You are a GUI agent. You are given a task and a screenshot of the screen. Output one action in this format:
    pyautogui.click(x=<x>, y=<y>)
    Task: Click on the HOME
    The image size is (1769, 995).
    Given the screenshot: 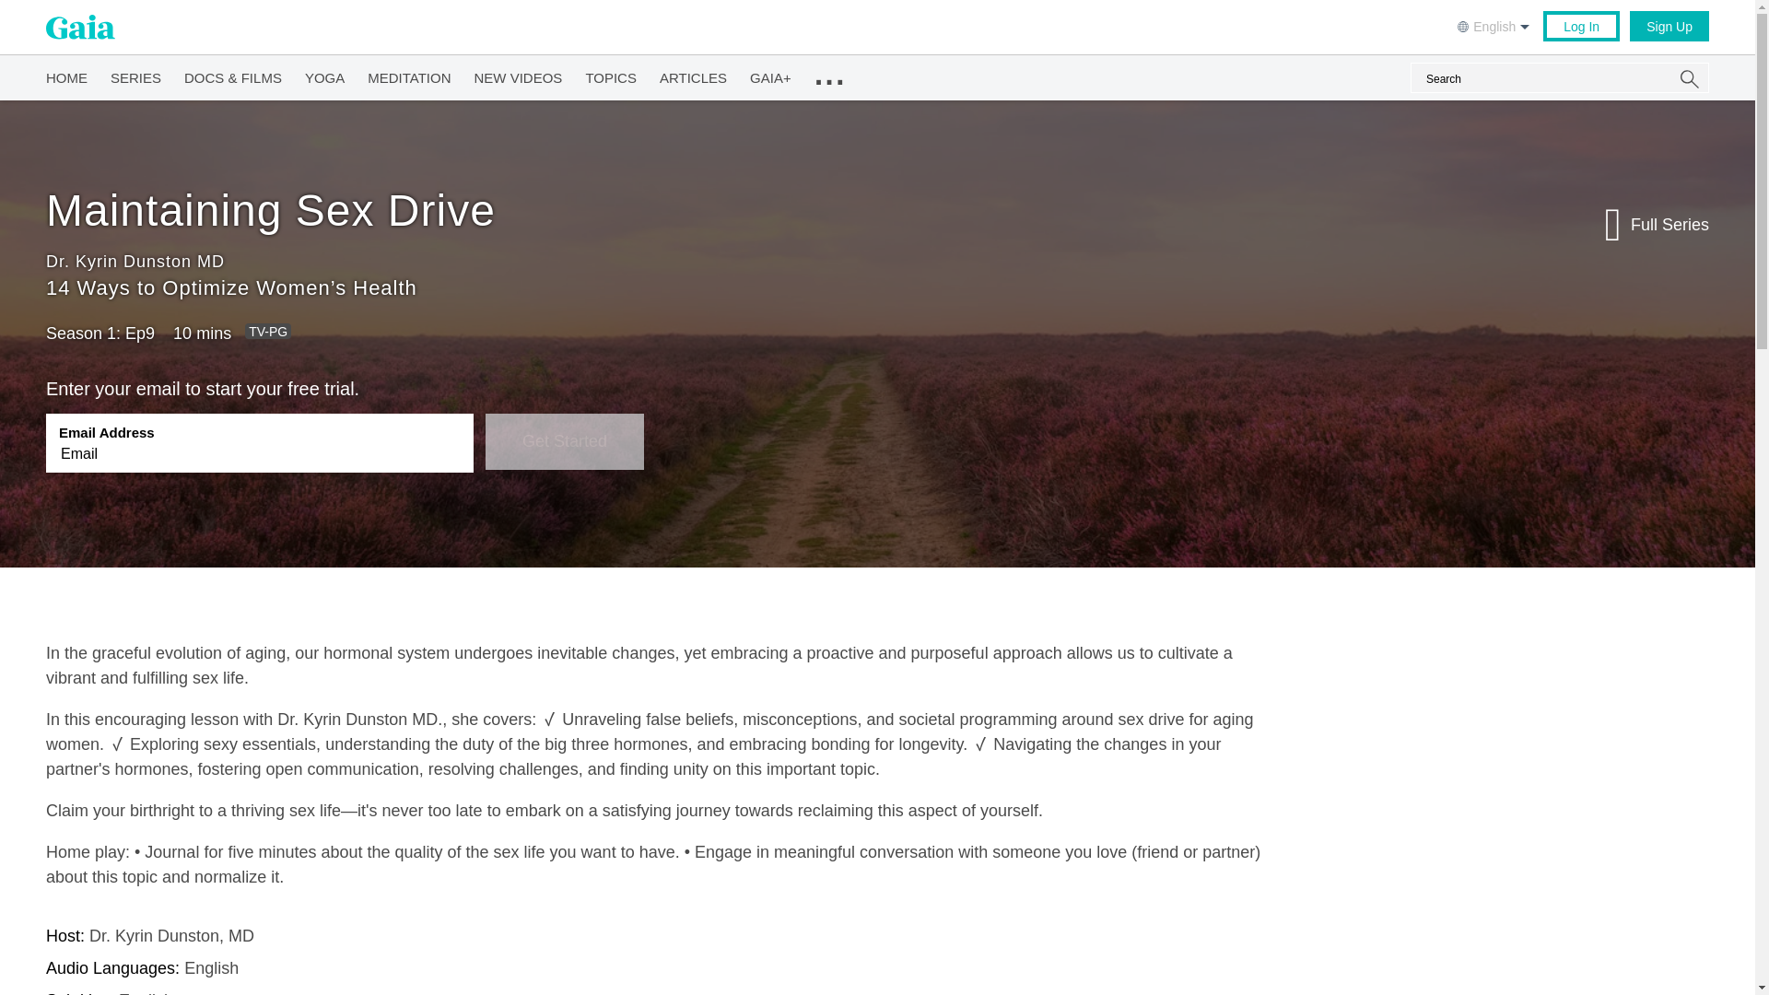 What is the action you would take?
    pyautogui.click(x=66, y=75)
    